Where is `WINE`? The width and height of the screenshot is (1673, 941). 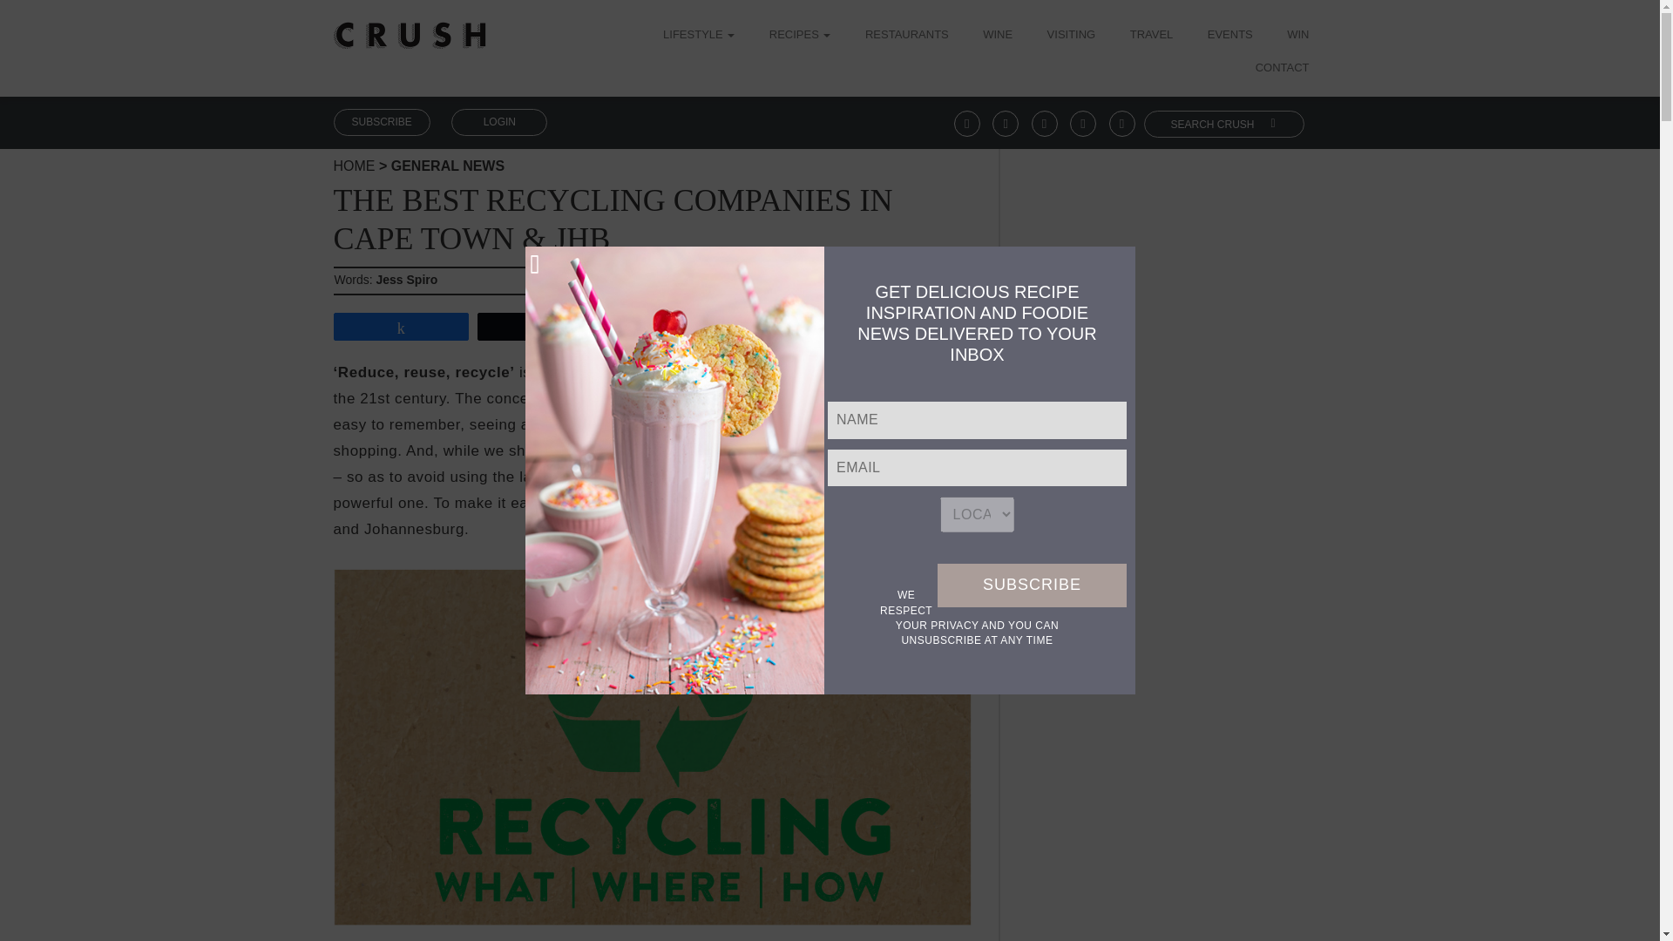
WINE is located at coordinates (997, 36).